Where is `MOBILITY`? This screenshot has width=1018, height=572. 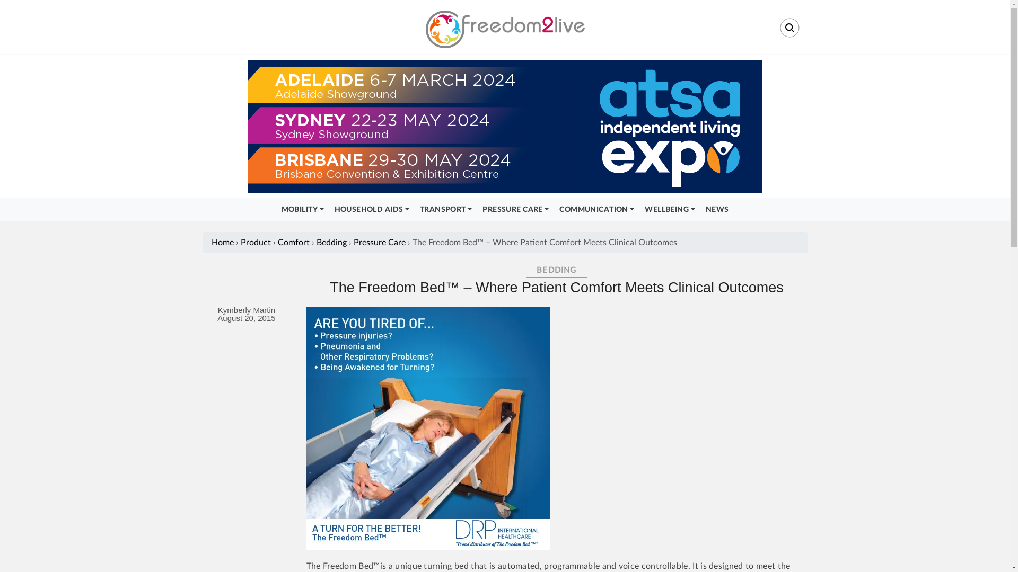 MOBILITY is located at coordinates (303, 210).